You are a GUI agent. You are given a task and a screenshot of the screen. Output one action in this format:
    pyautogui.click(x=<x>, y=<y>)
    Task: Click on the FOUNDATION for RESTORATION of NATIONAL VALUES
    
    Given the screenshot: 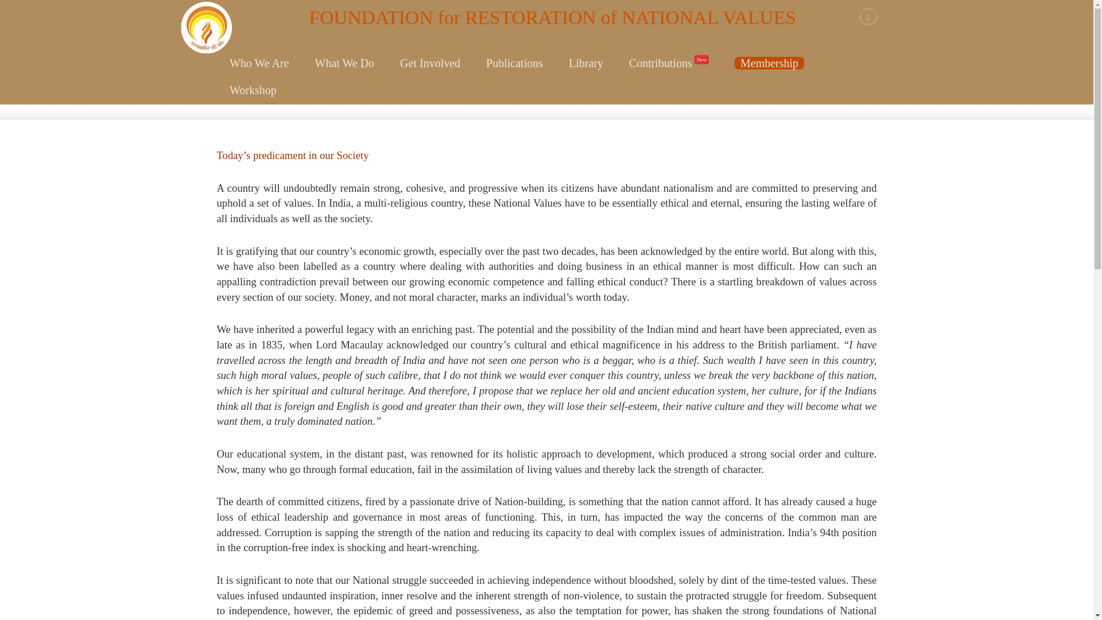 What is the action you would take?
    pyautogui.click(x=506, y=31)
    